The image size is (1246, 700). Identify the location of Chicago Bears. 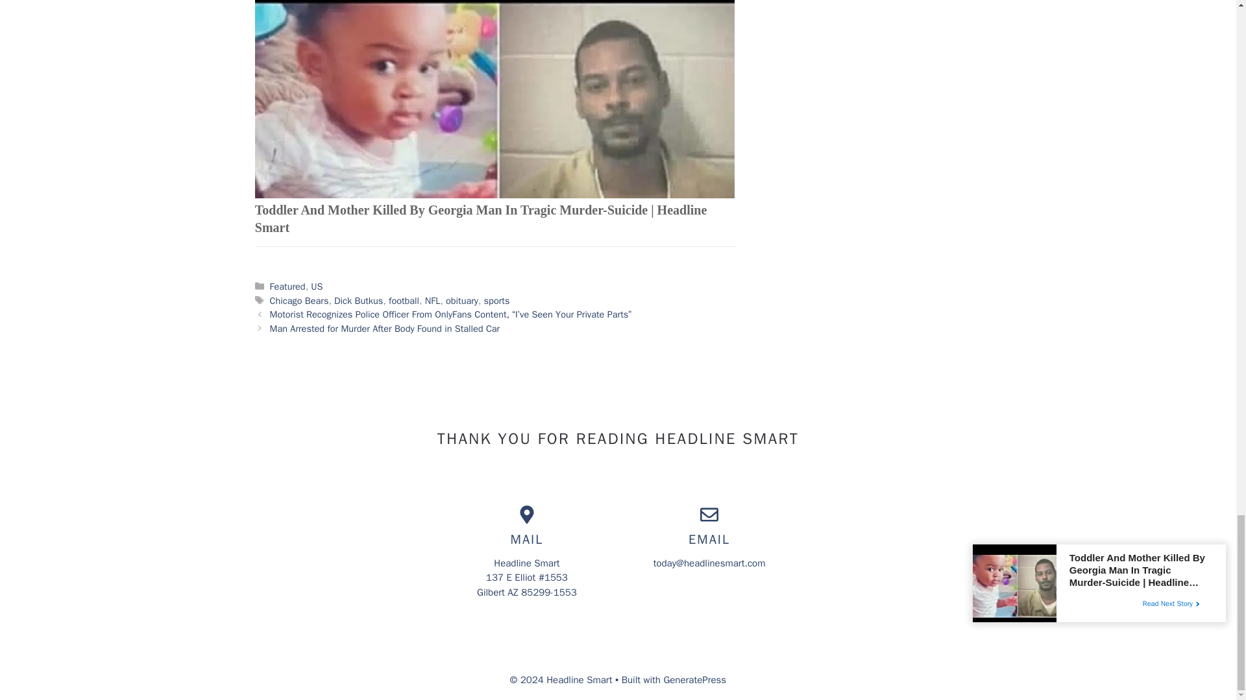
(299, 301).